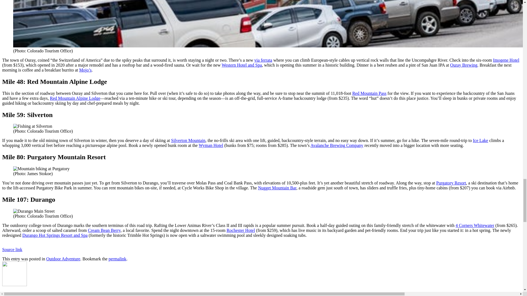 The image size is (527, 296). What do you see at coordinates (475, 225) in the screenshot?
I see `4 Corners Whitewater` at bounding box center [475, 225].